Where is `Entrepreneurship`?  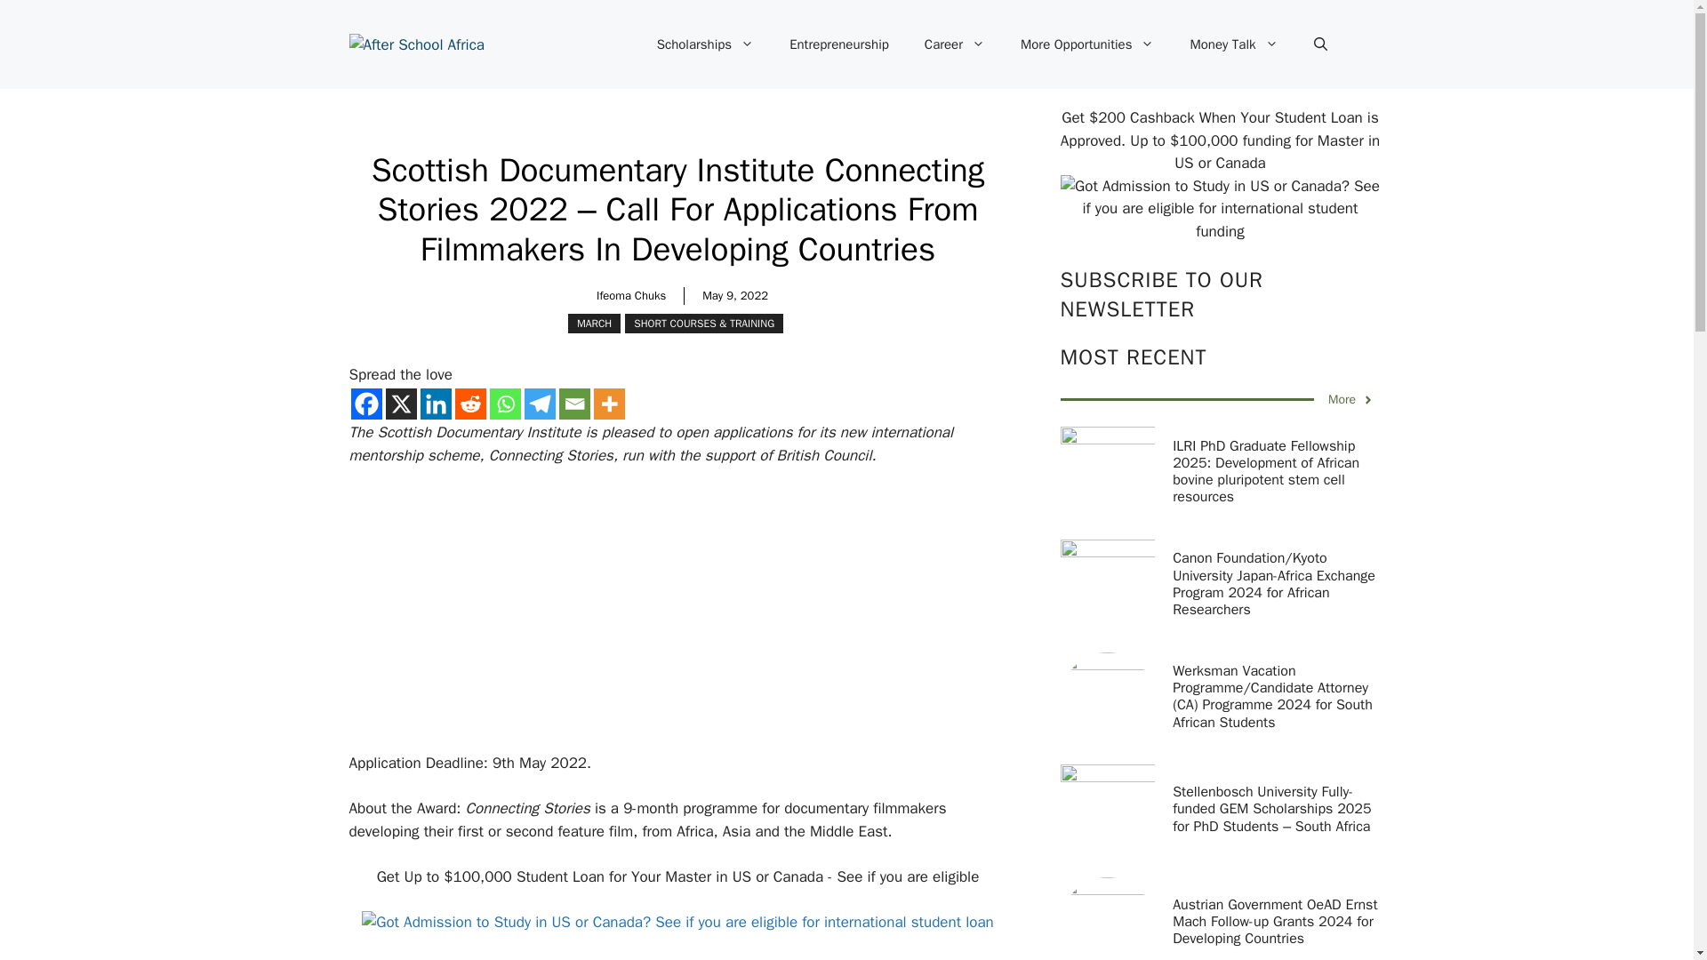
Entrepreneurship is located at coordinates (838, 44).